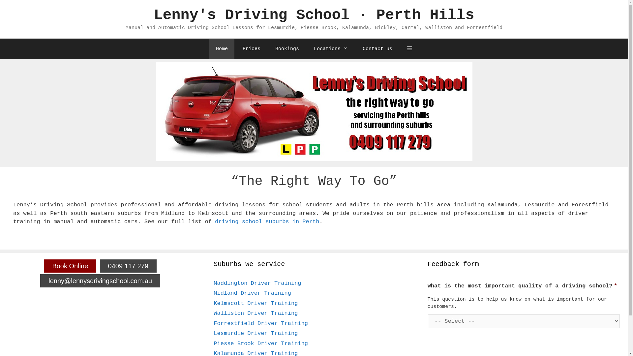 The image size is (633, 356). I want to click on Submit, so click(17, 8).